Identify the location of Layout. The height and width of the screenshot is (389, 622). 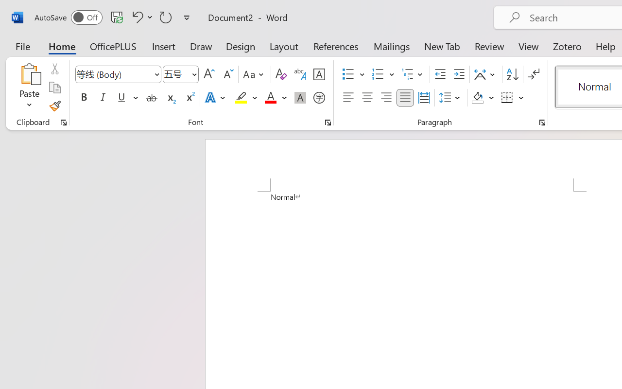
(284, 46).